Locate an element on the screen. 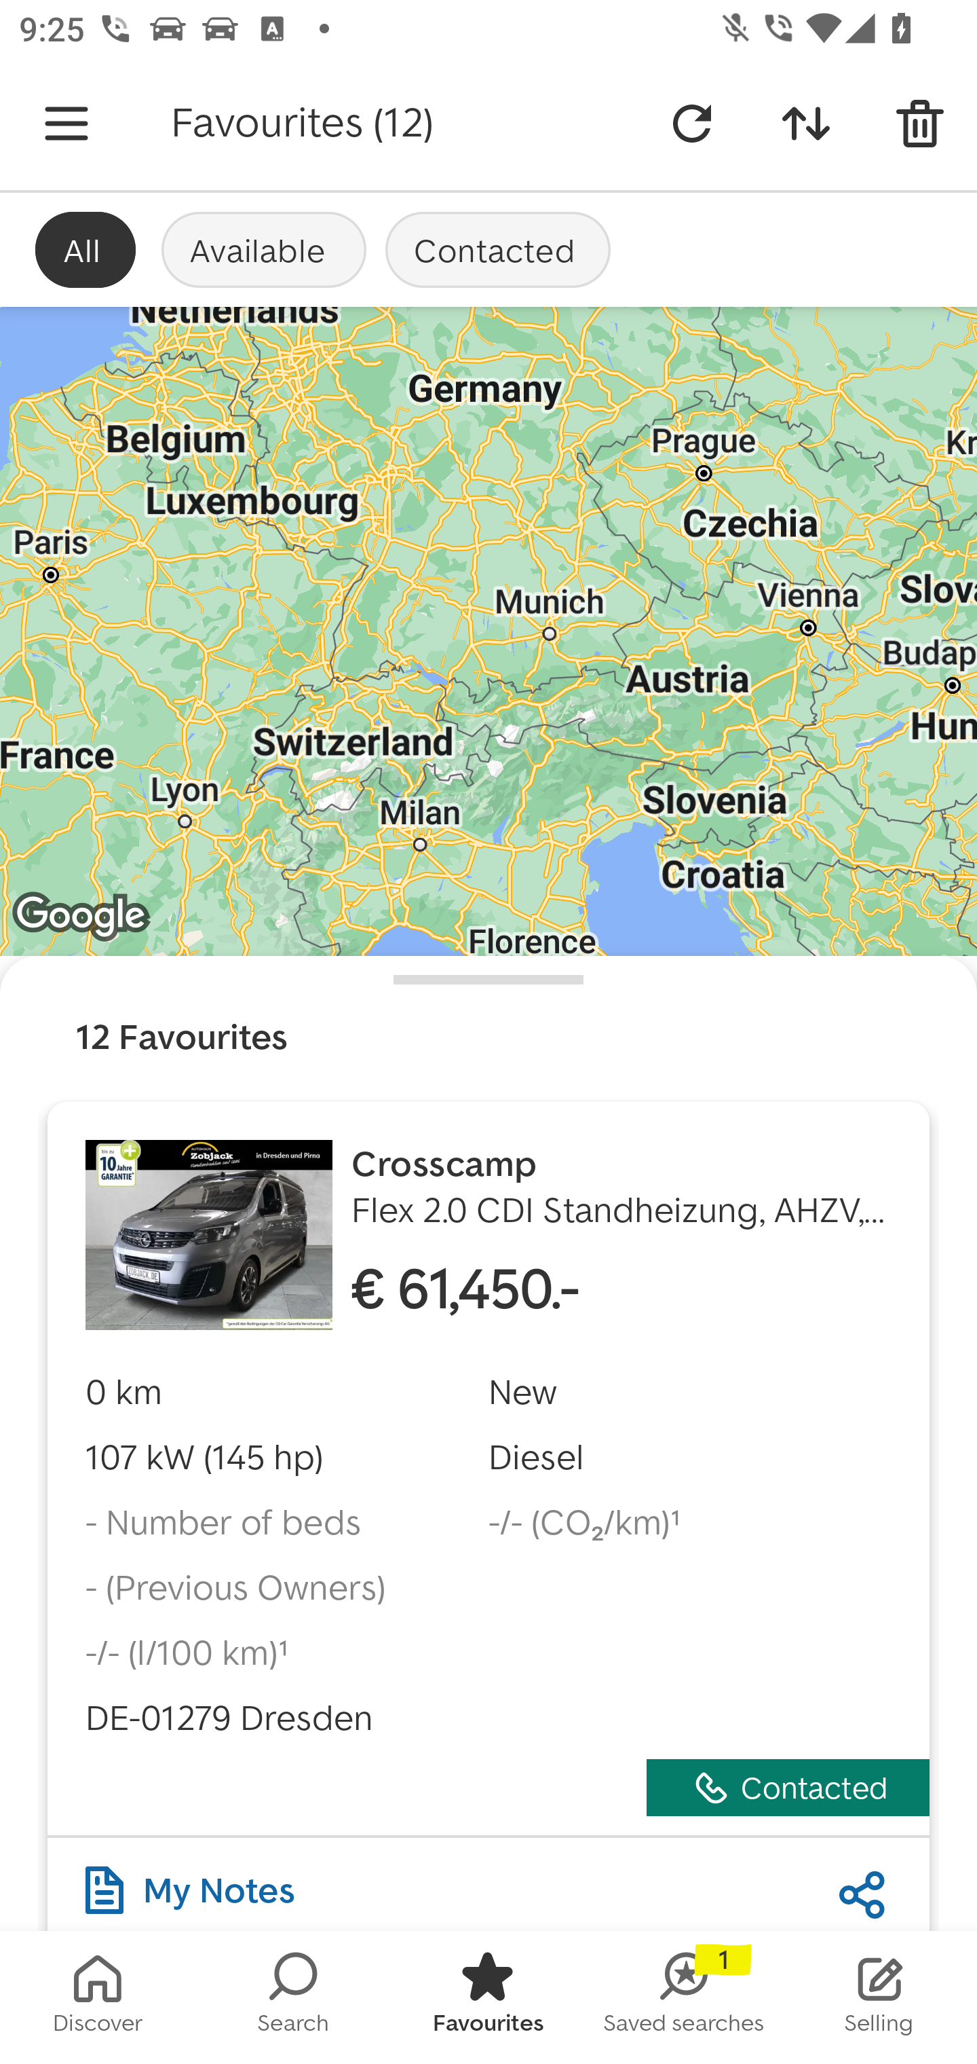  FAVORITES Favourites is located at coordinates (488, 1997).